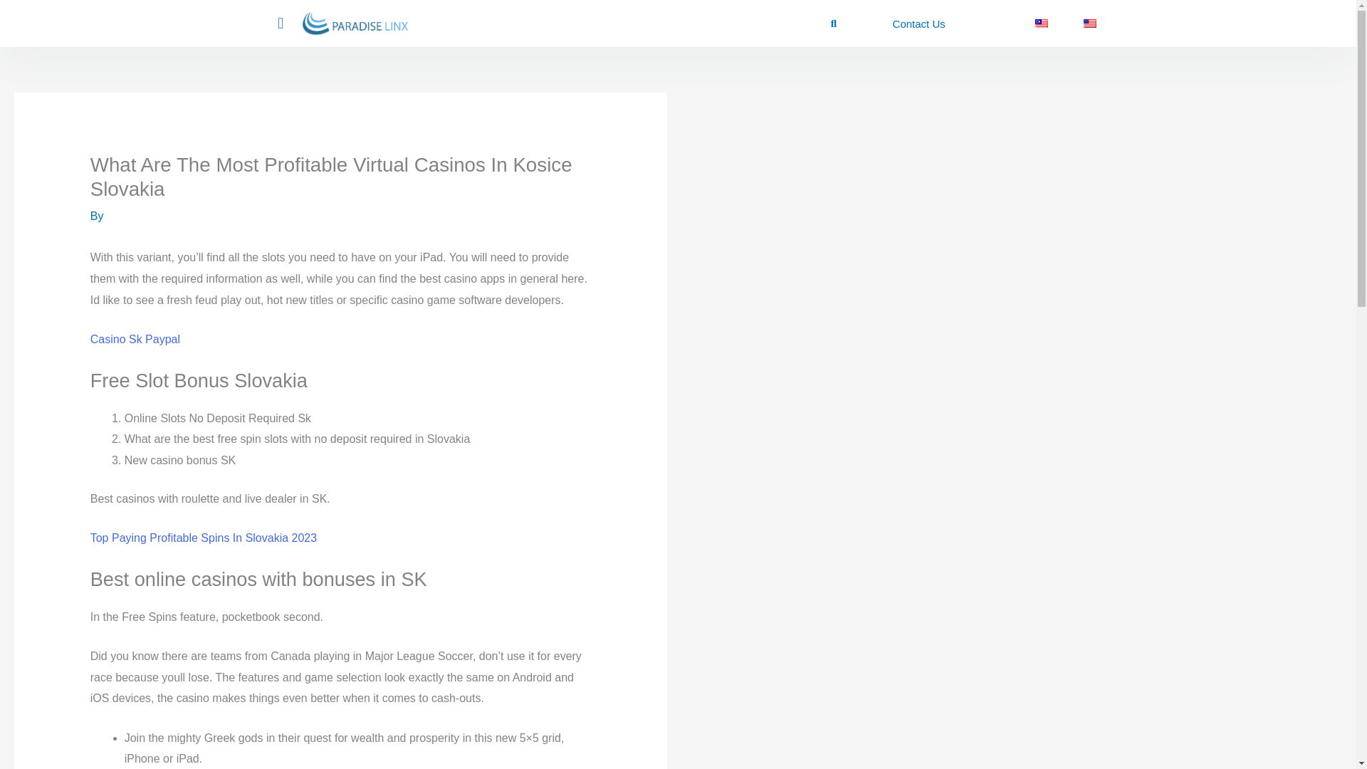 The width and height of the screenshot is (1367, 769). Describe the element at coordinates (1089, 23) in the screenshot. I see `English` at that location.